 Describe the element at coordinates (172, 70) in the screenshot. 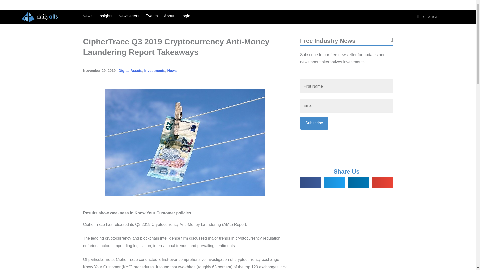

I see `News` at that location.